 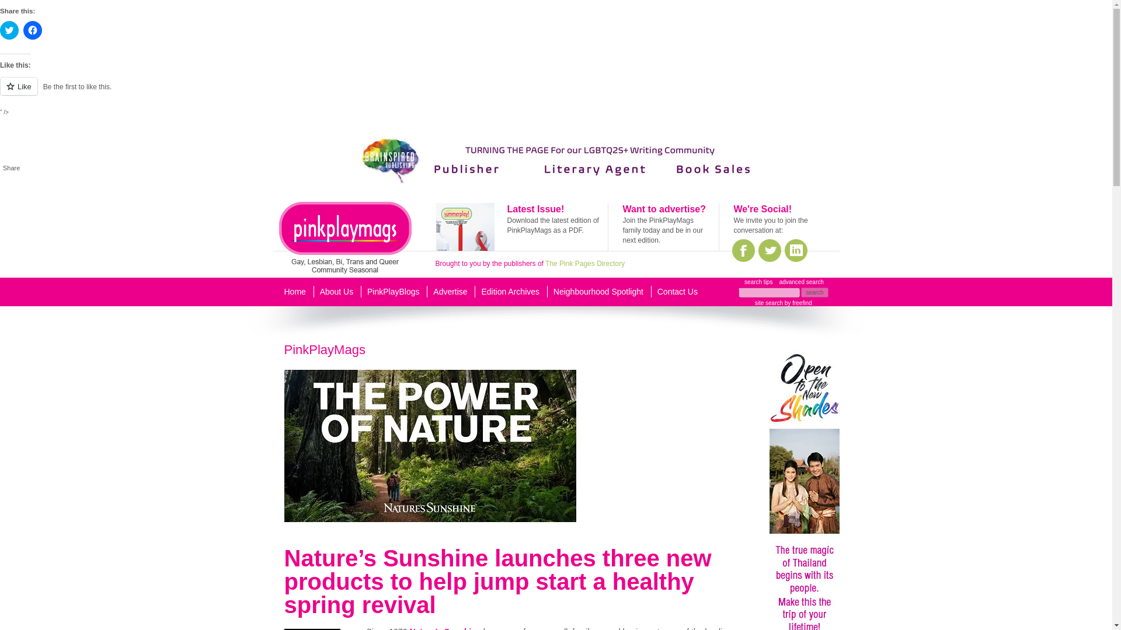 What do you see at coordinates (394, 292) in the screenshot?
I see `PinkPlayBlogs` at bounding box center [394, 292].